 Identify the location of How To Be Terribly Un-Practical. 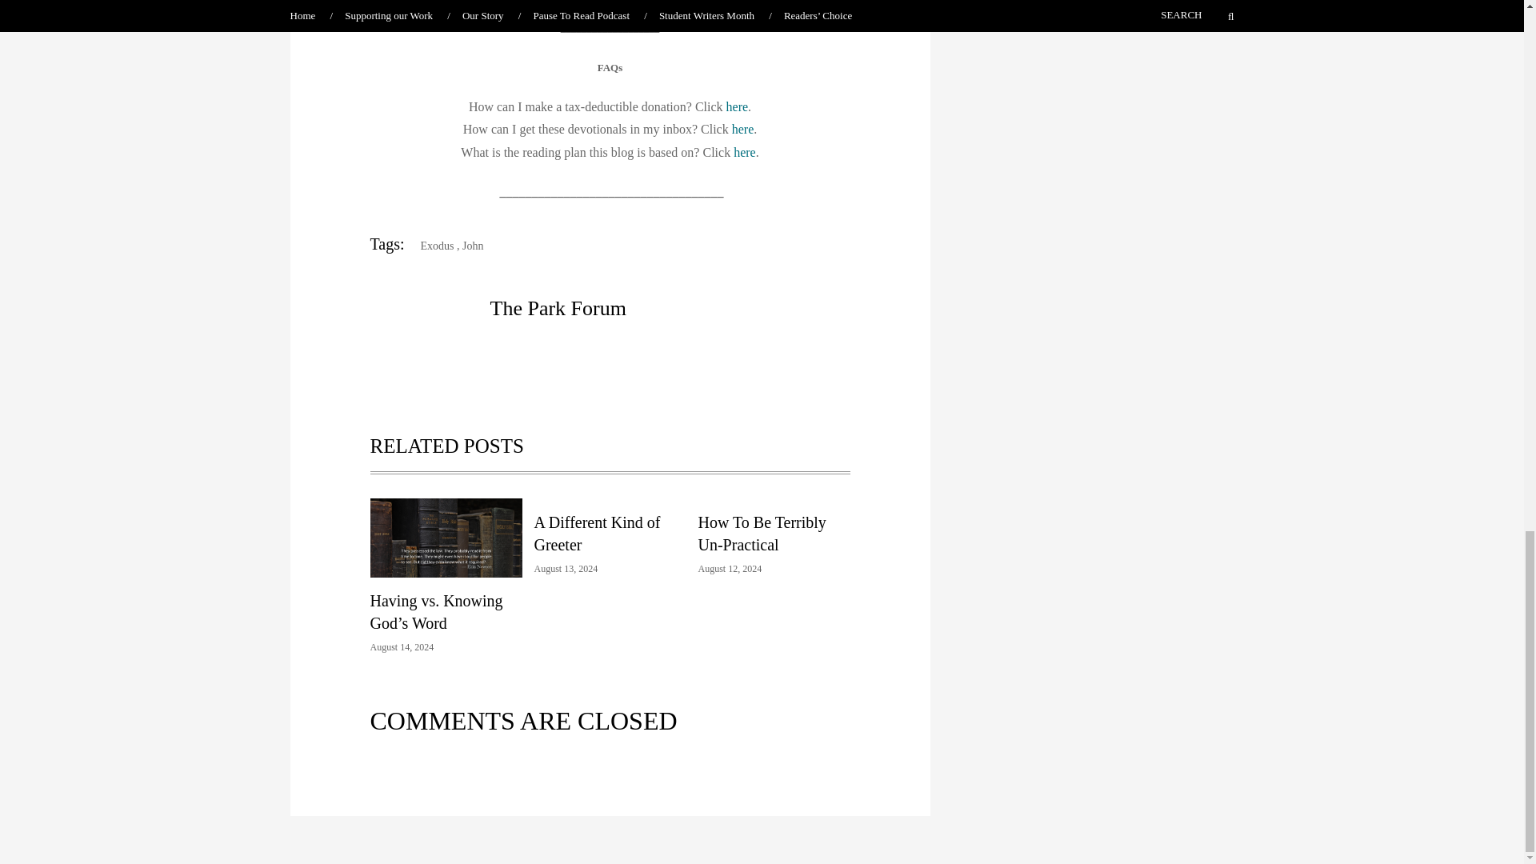
(762, 533).